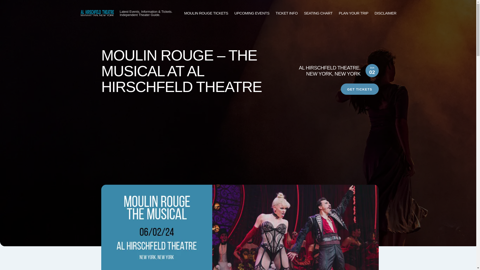 Image resolution: width=480 pixels, height=270 pixels. What do you see at coordinates (385, 13) in the screenshot?
I see `DISCLAIMER` at bounding box center [385, 13].